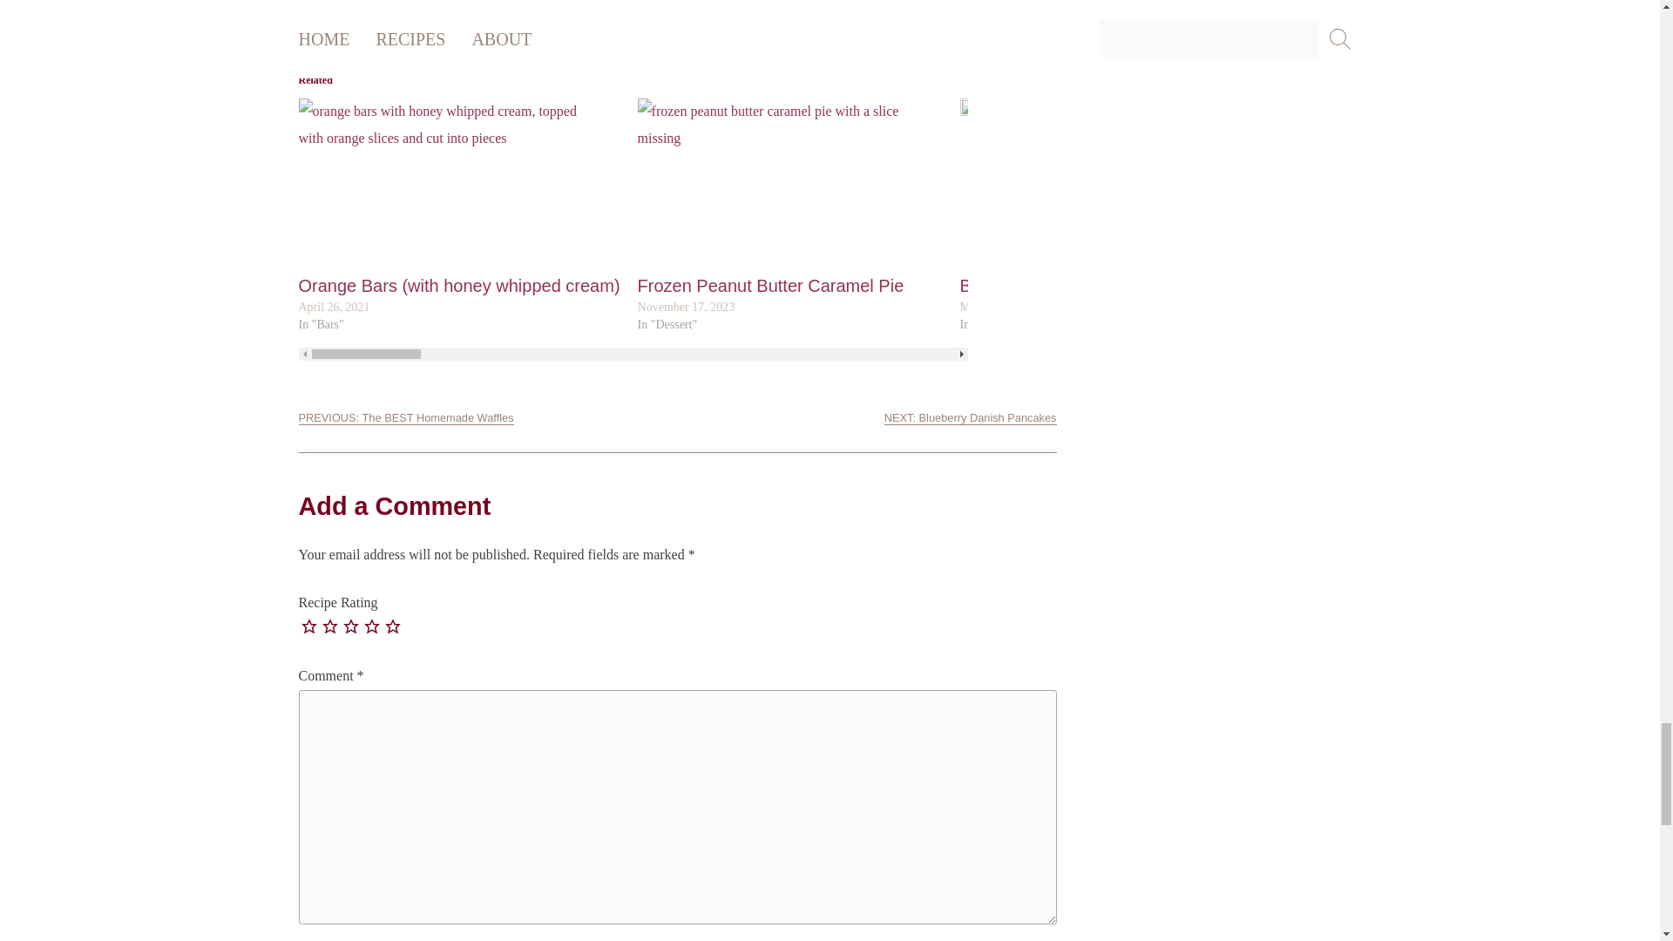  I want to click on Banoffee Pie Cookies, so click(1112, 186).